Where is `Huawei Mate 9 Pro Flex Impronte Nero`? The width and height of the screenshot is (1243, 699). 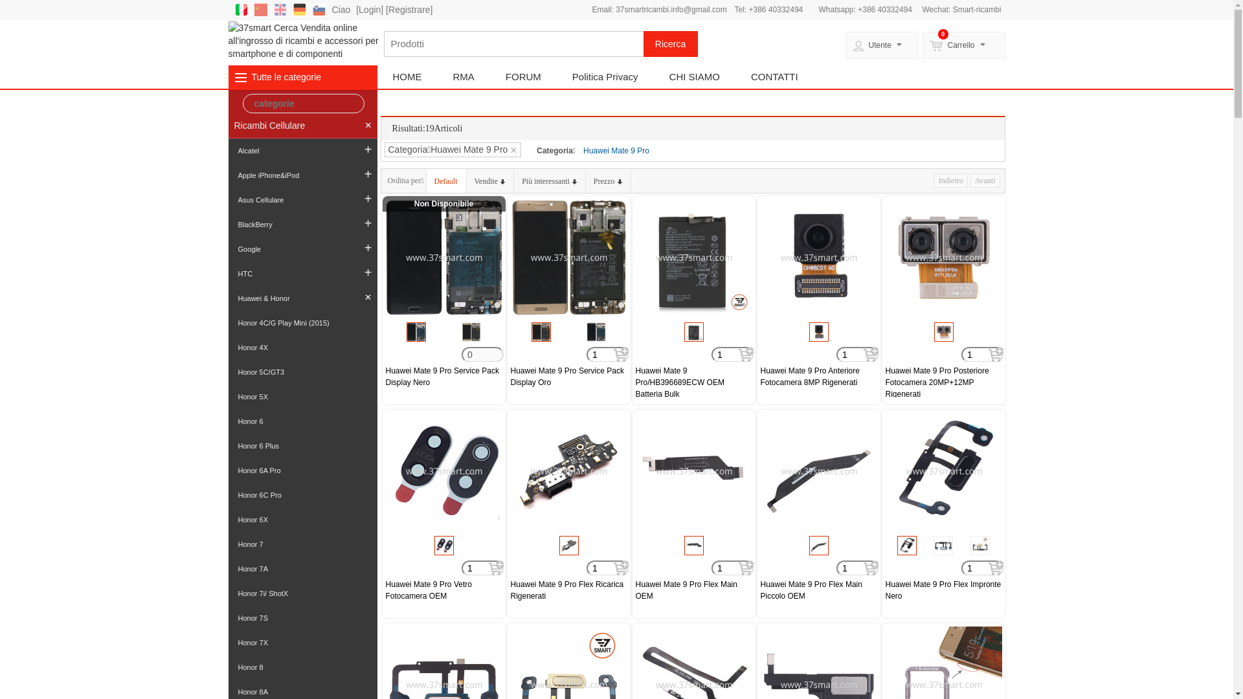 Huawei Mate 9 Pro Flex Impronte Nero is located at coordinates (944, 590).